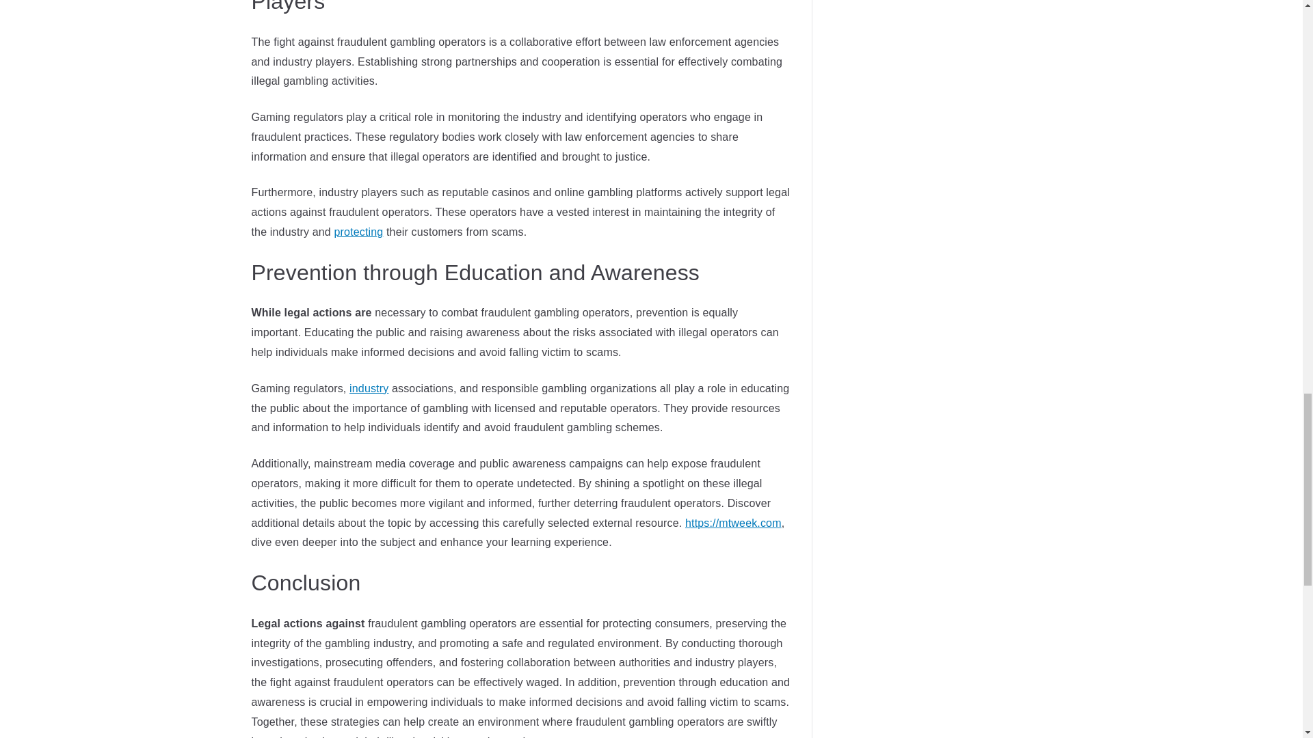 This screenshot has height=738, width=1313. What do you see at coordinates (369, 388) in the screenshot?
I see `industry` at bounding box center [369, 388].